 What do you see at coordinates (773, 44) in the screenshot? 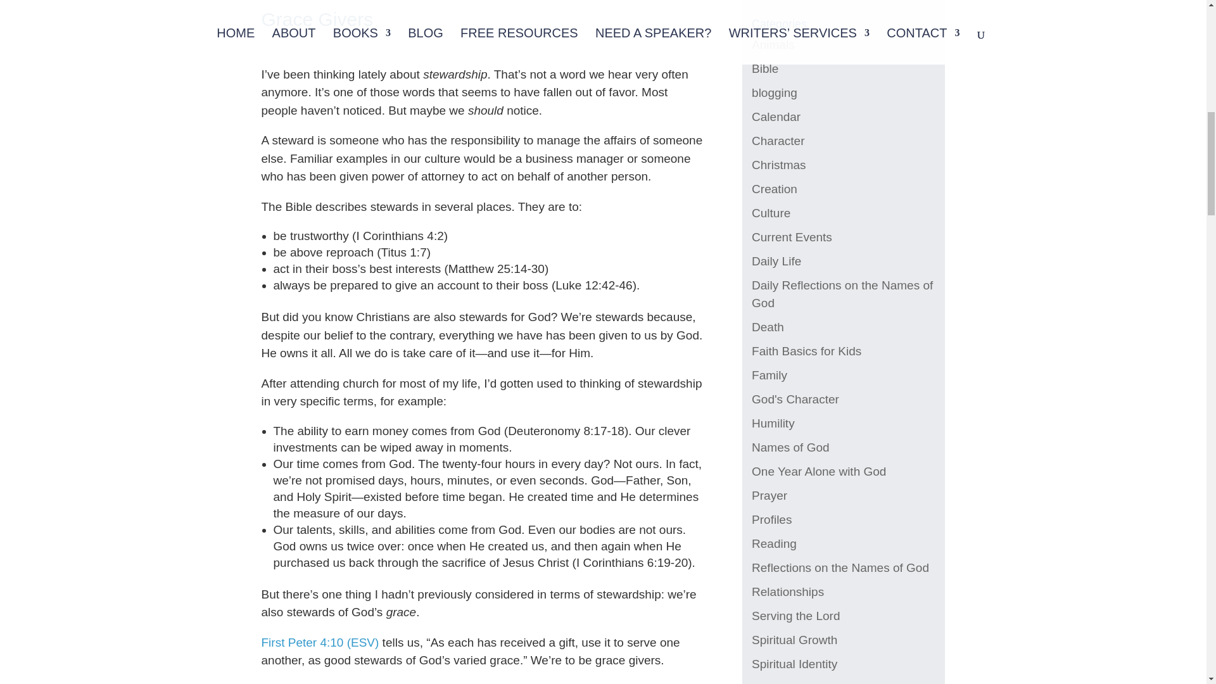
I see `Animals` at bounding box center [773, 44].